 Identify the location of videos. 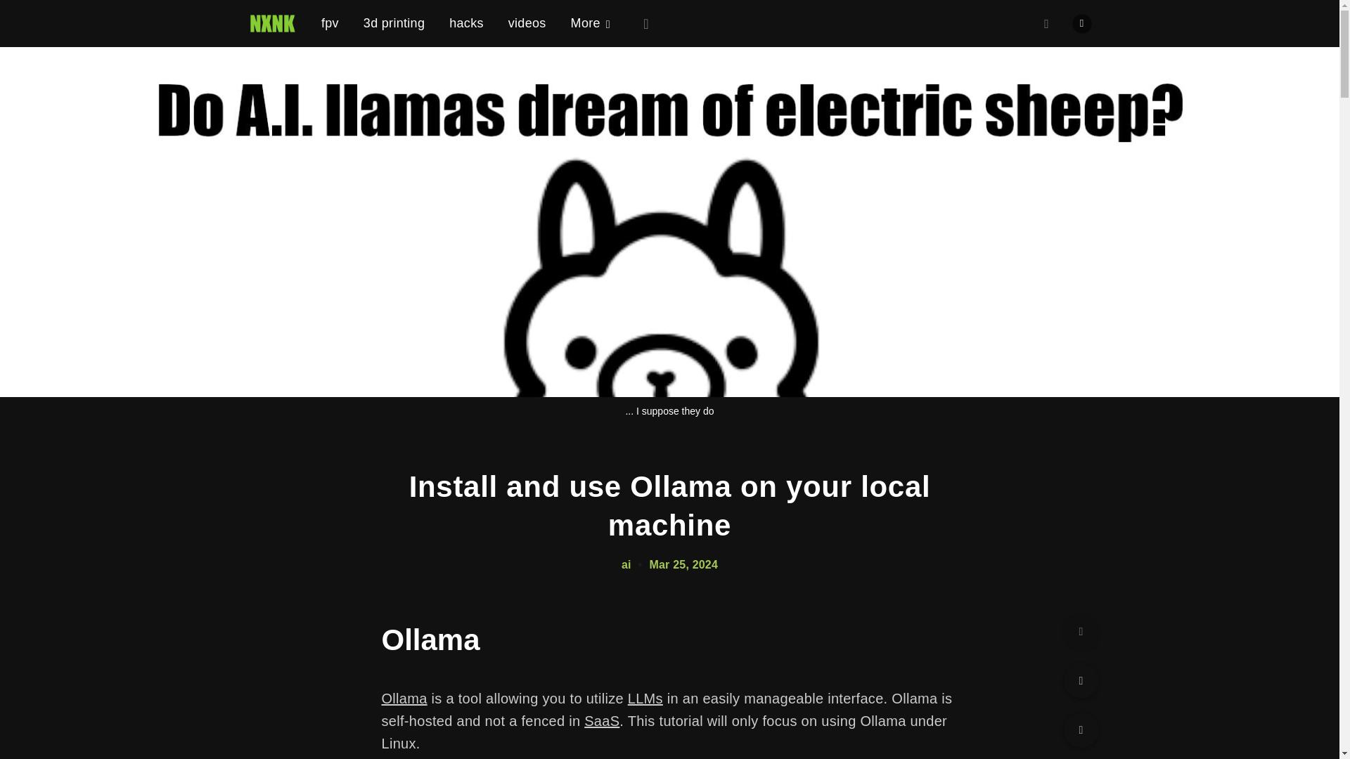
(527, 22).